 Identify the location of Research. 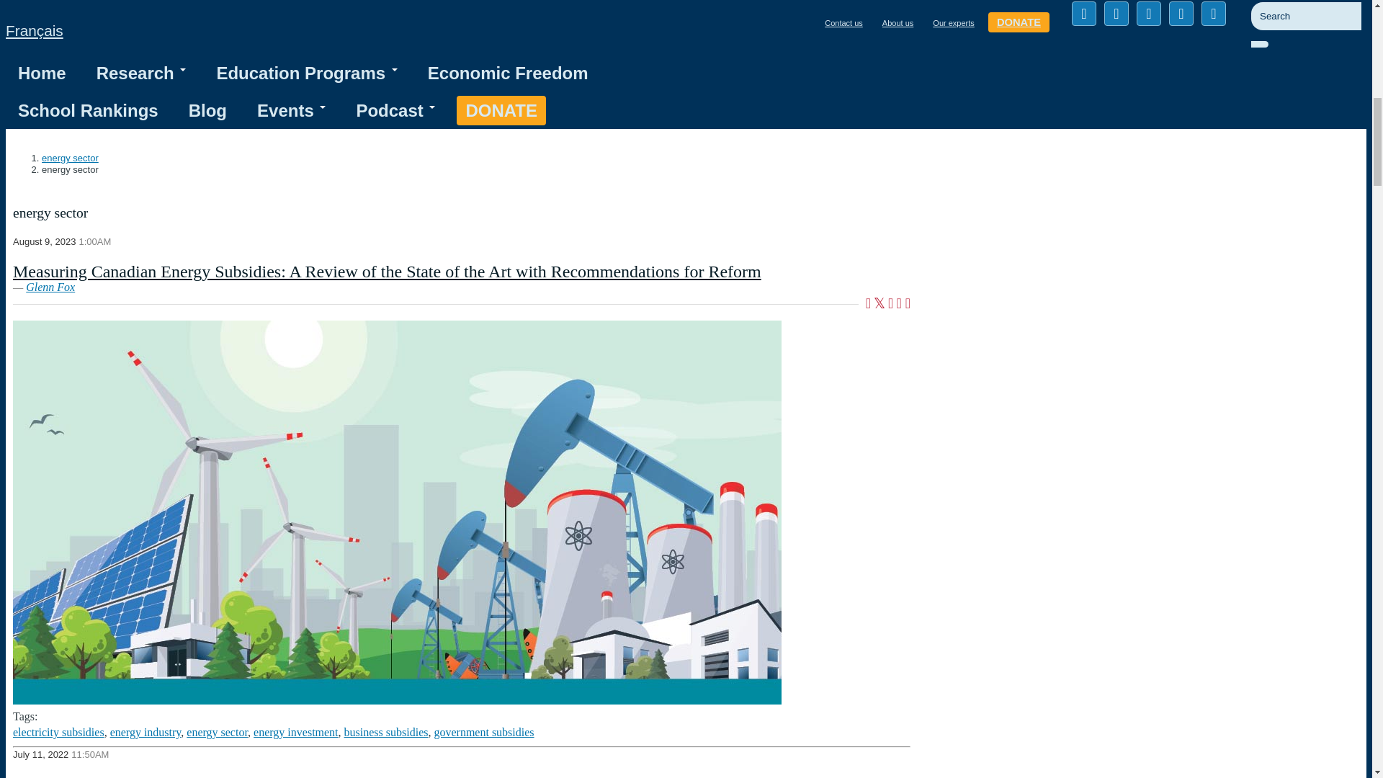
(141, 73).